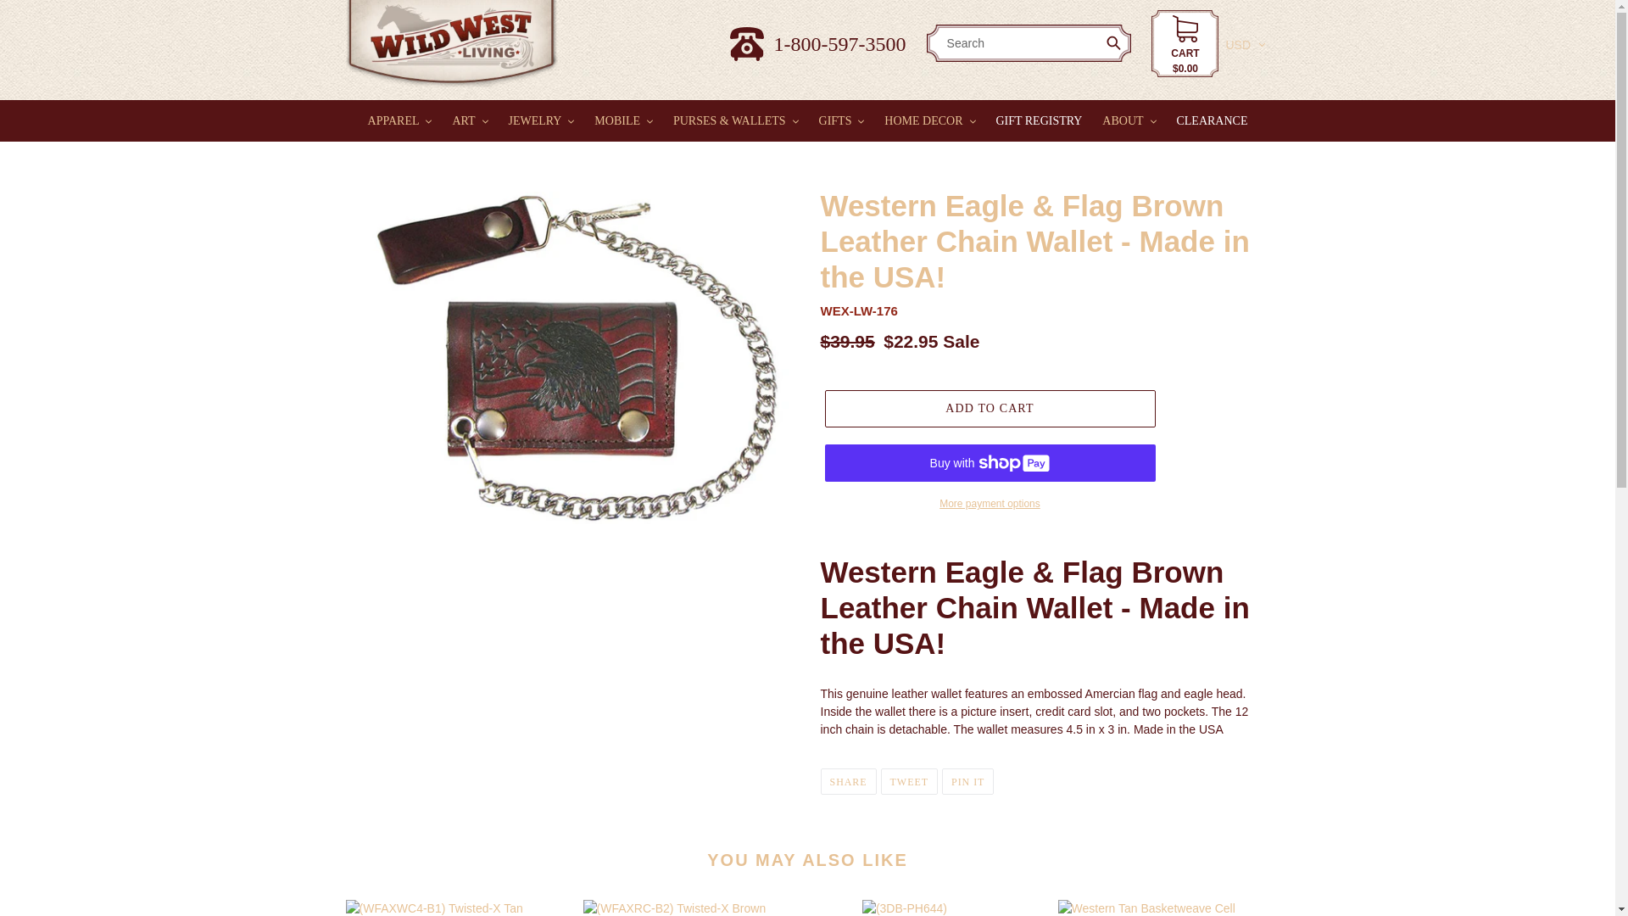 This screenshot has height=916, width=1628. I want to click on 1-800-597-3500, so click(817, 44).